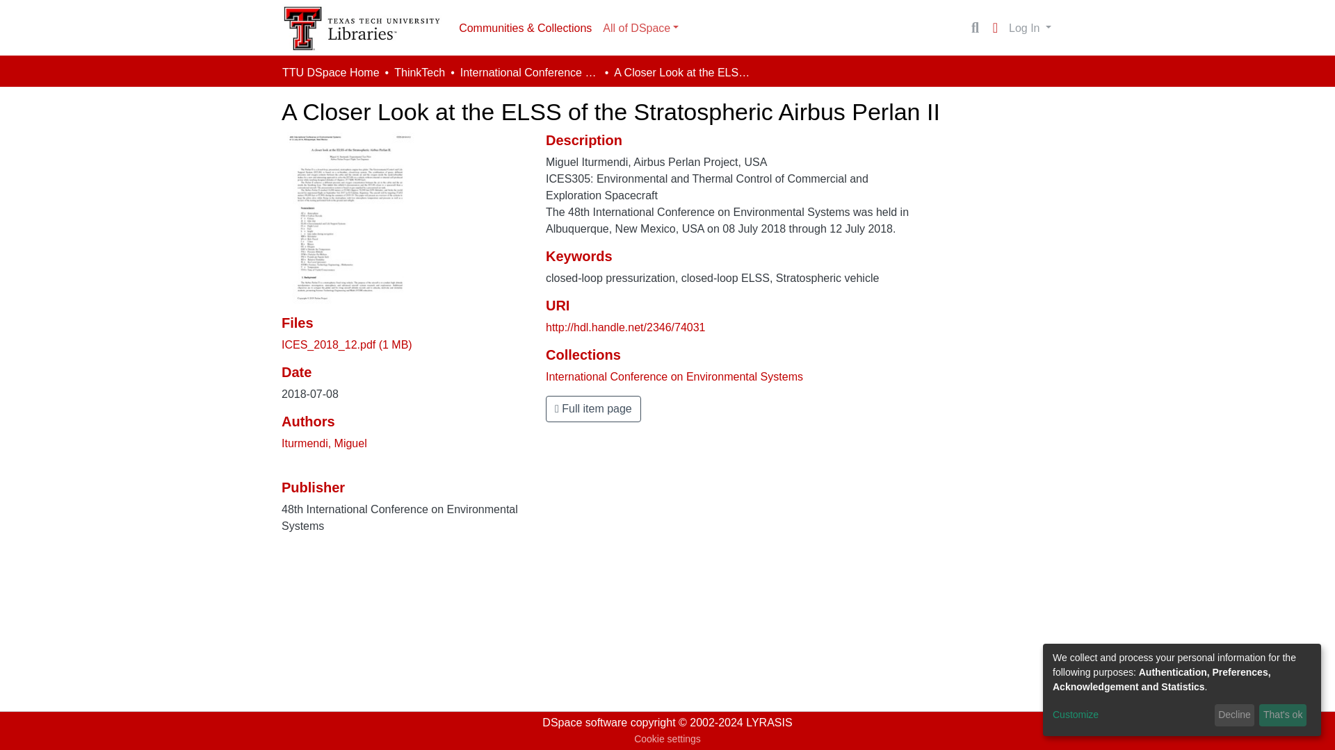 The image size is (1335, 750). What do you see at coordinates (530, 72) in the screenshot?
I see `International Conference on Environmental Systems` at bounding box center [530, 72].